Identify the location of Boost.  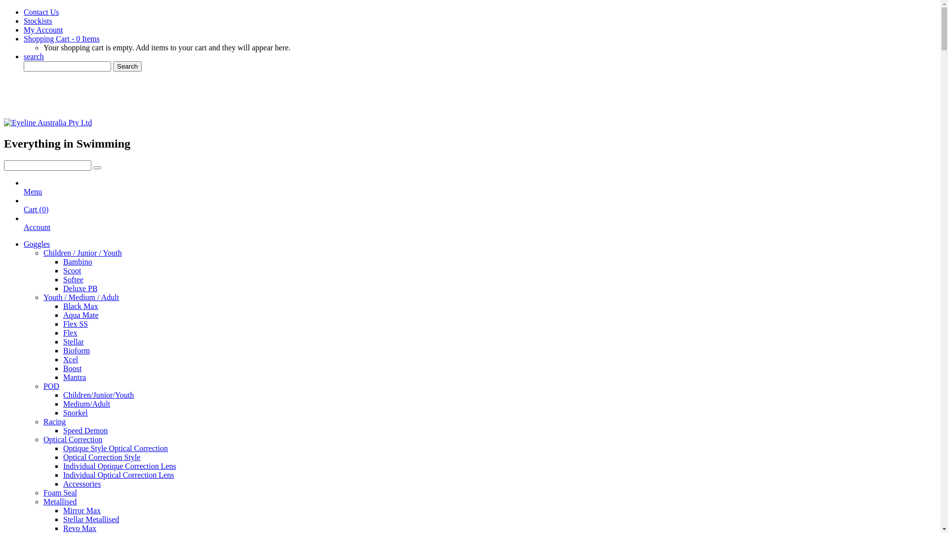
(72, 368).